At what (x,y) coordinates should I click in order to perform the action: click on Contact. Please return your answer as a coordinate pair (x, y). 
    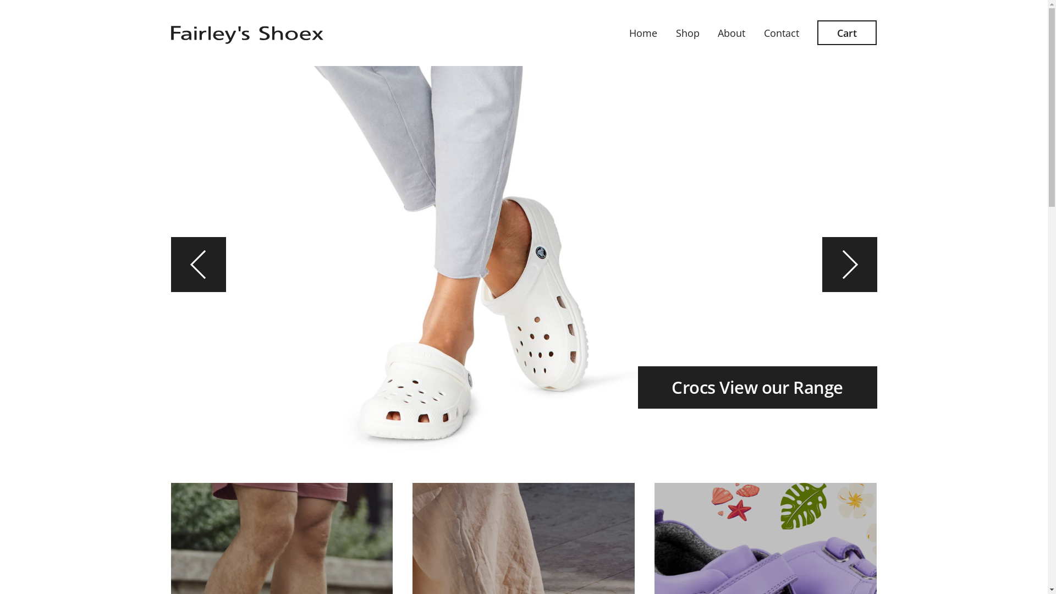
    Looking at the image, I should click on (782, 33).